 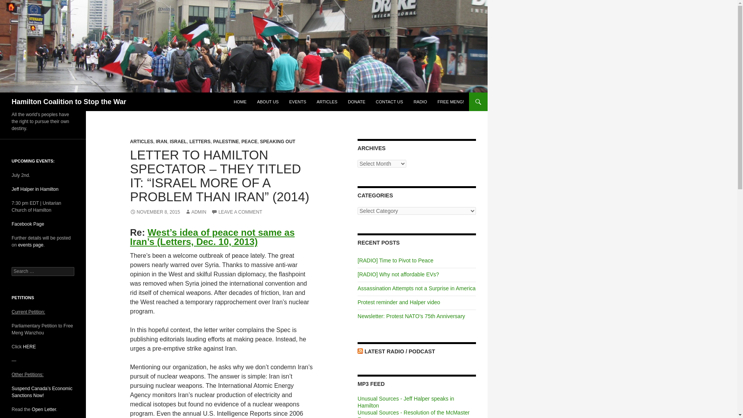 What do you see at coordinates (178, 141) in the screenshot?
I see `ISRAEL` at bounding box center [178, 141].